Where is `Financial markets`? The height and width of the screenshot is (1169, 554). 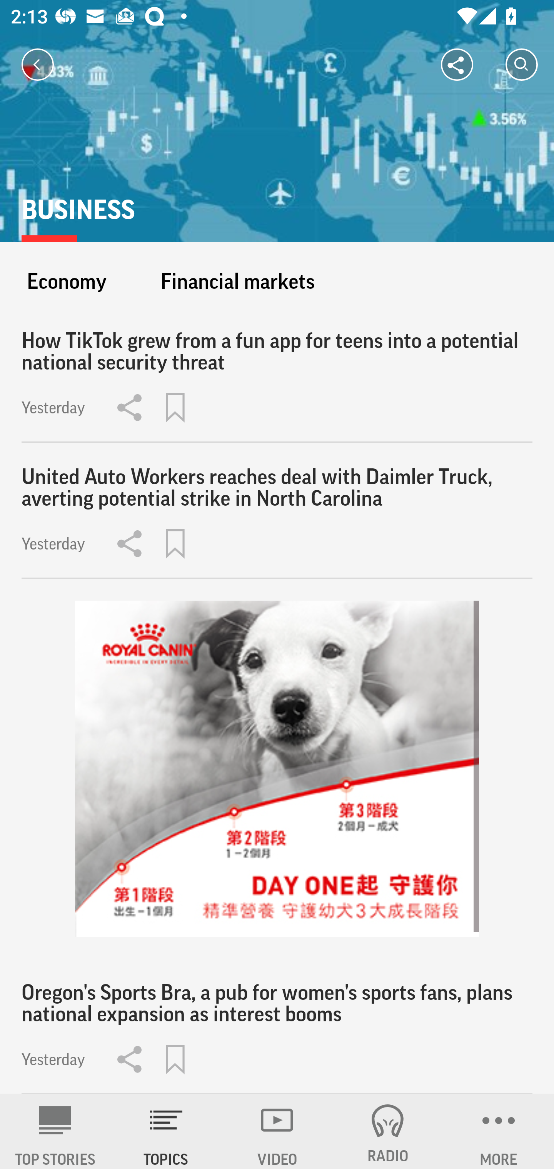
Financial markets is located at coordinates (237, 281).